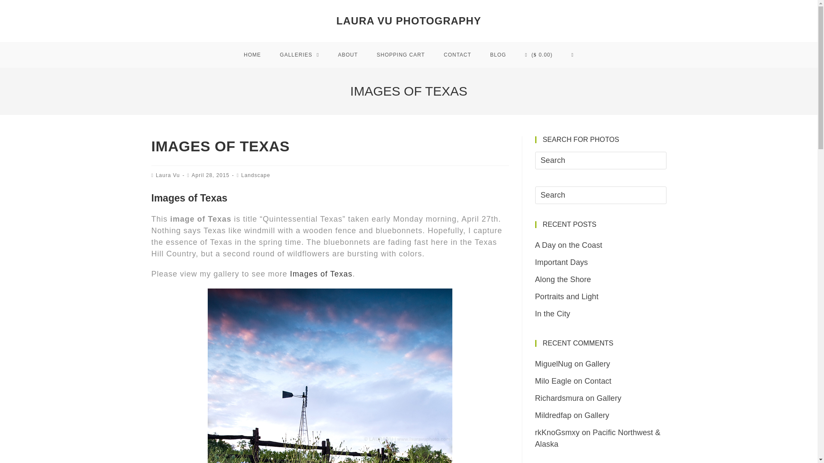 Image resolution: width=824 pixels, height=463 pixels. What do you see at coordinates (597, 381) in the screenshot?
I see `Contact` at bounding box center [597, 381].